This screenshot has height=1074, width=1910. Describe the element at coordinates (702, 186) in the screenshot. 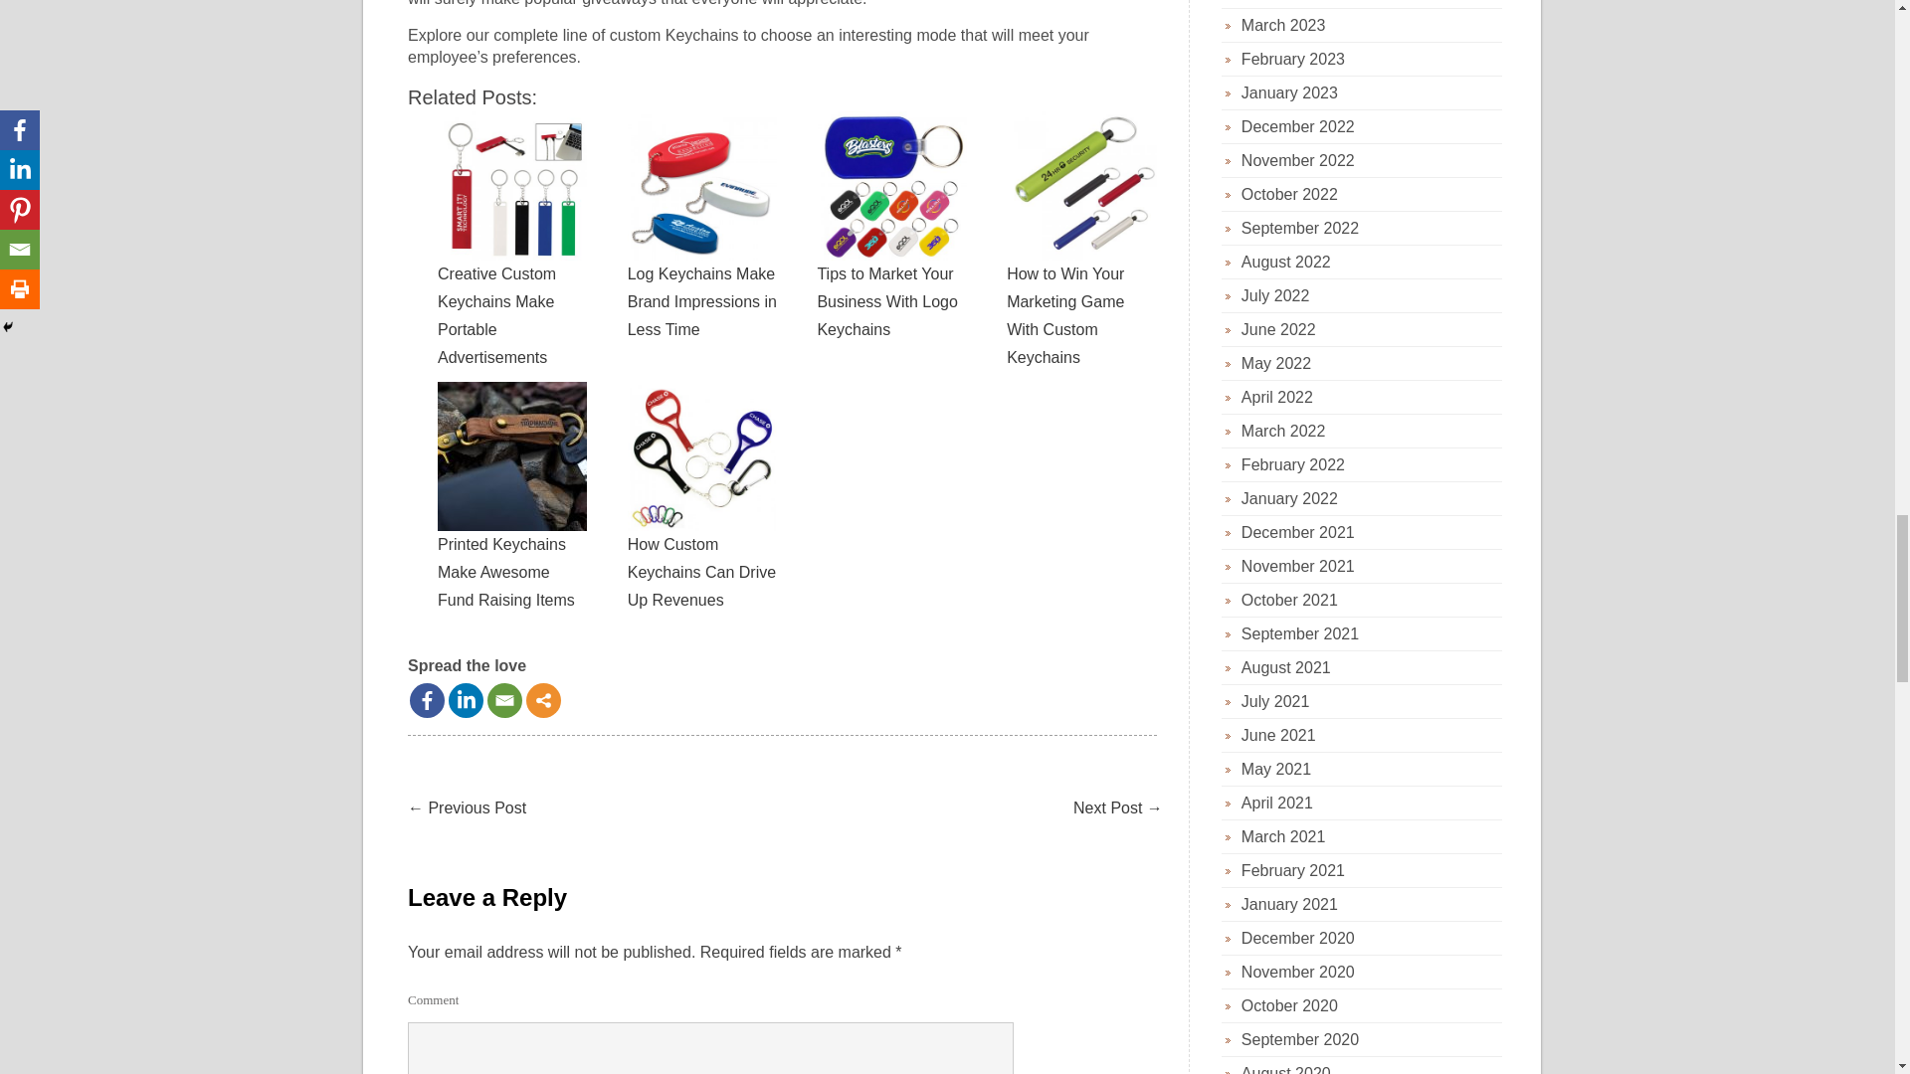

I see `Log Keychains Make Brand Impressions in Less Time` at that location.